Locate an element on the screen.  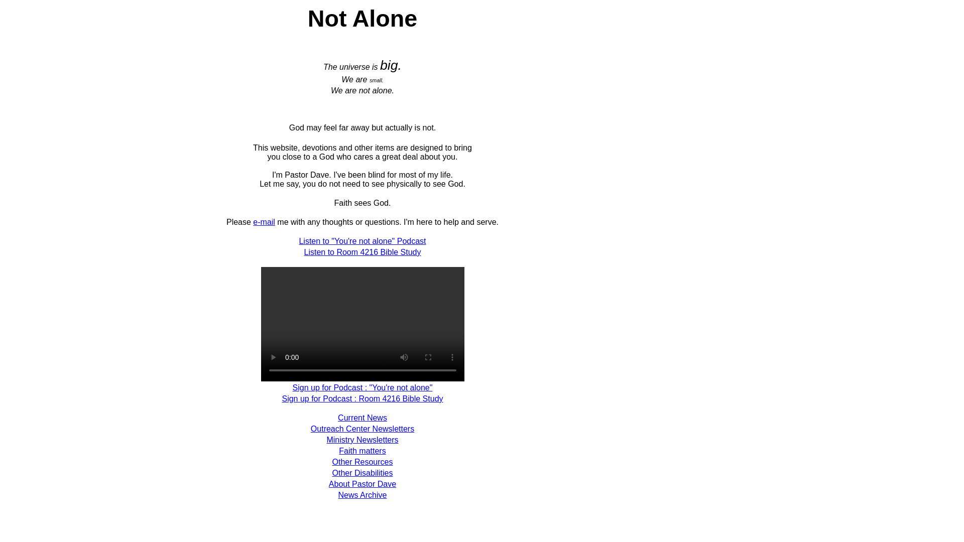
Other Disabilities is located at coordinates (363, 473).